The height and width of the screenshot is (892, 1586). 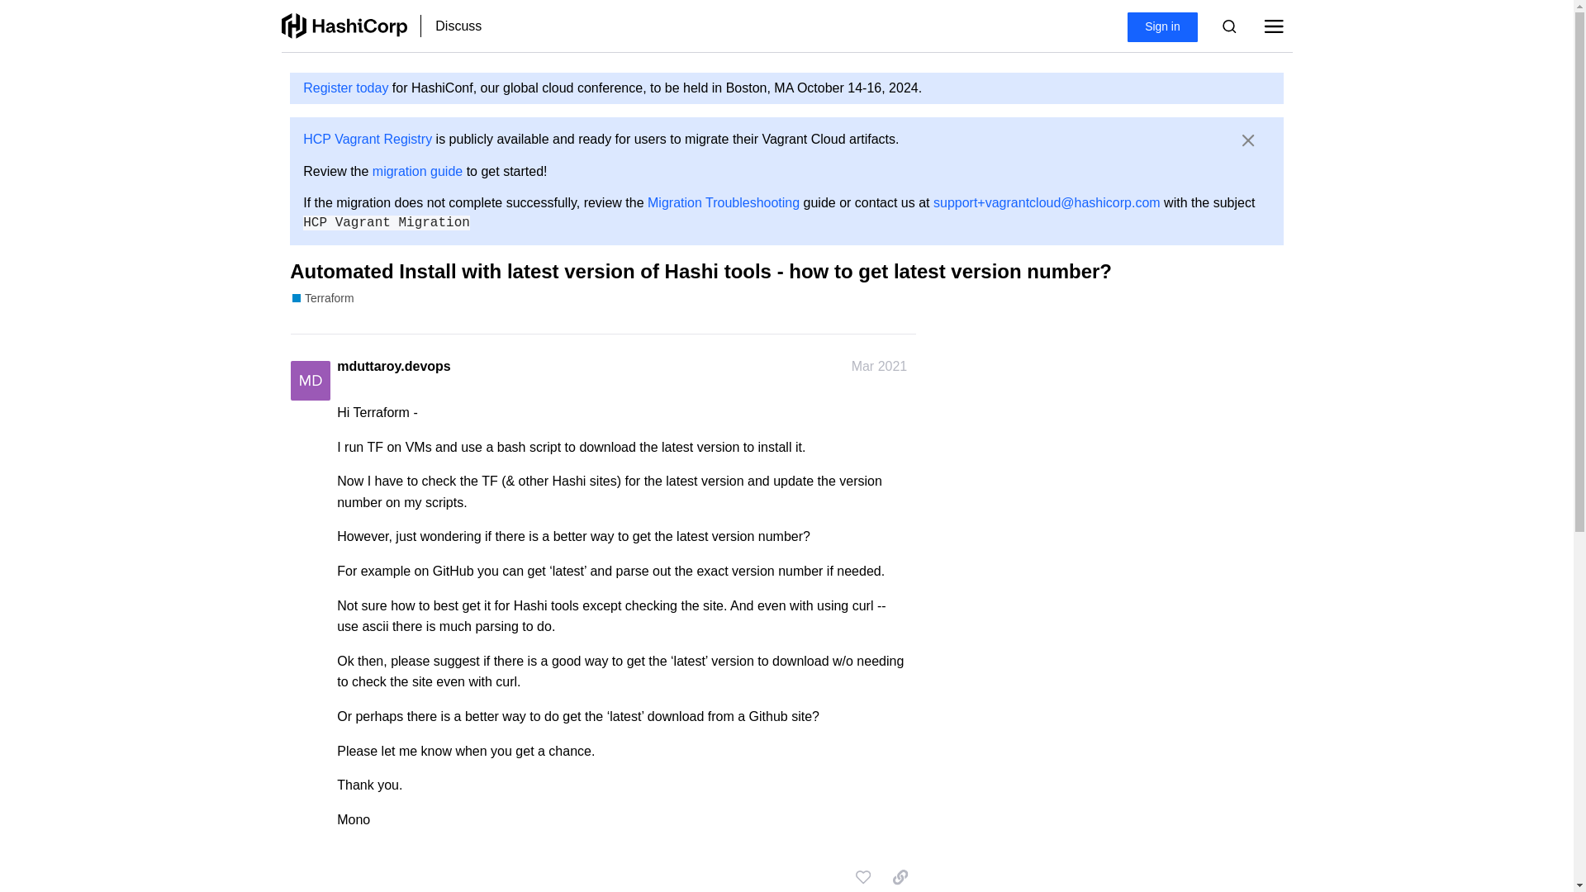 I want to click on Migration Troubleshooting, so click(x=723, y=202).